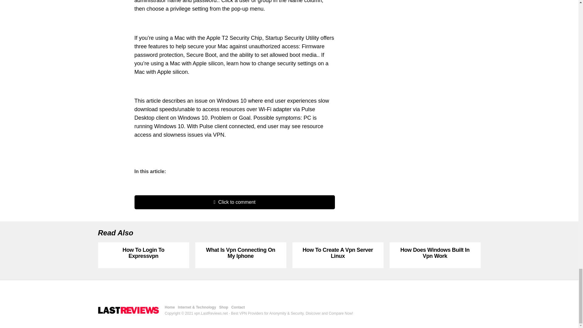  What do you see at coordinates (240, 253) in the screenshot?
I see `What Is Vpn Connecting On My Iphone` at bounding box center [240, 253].